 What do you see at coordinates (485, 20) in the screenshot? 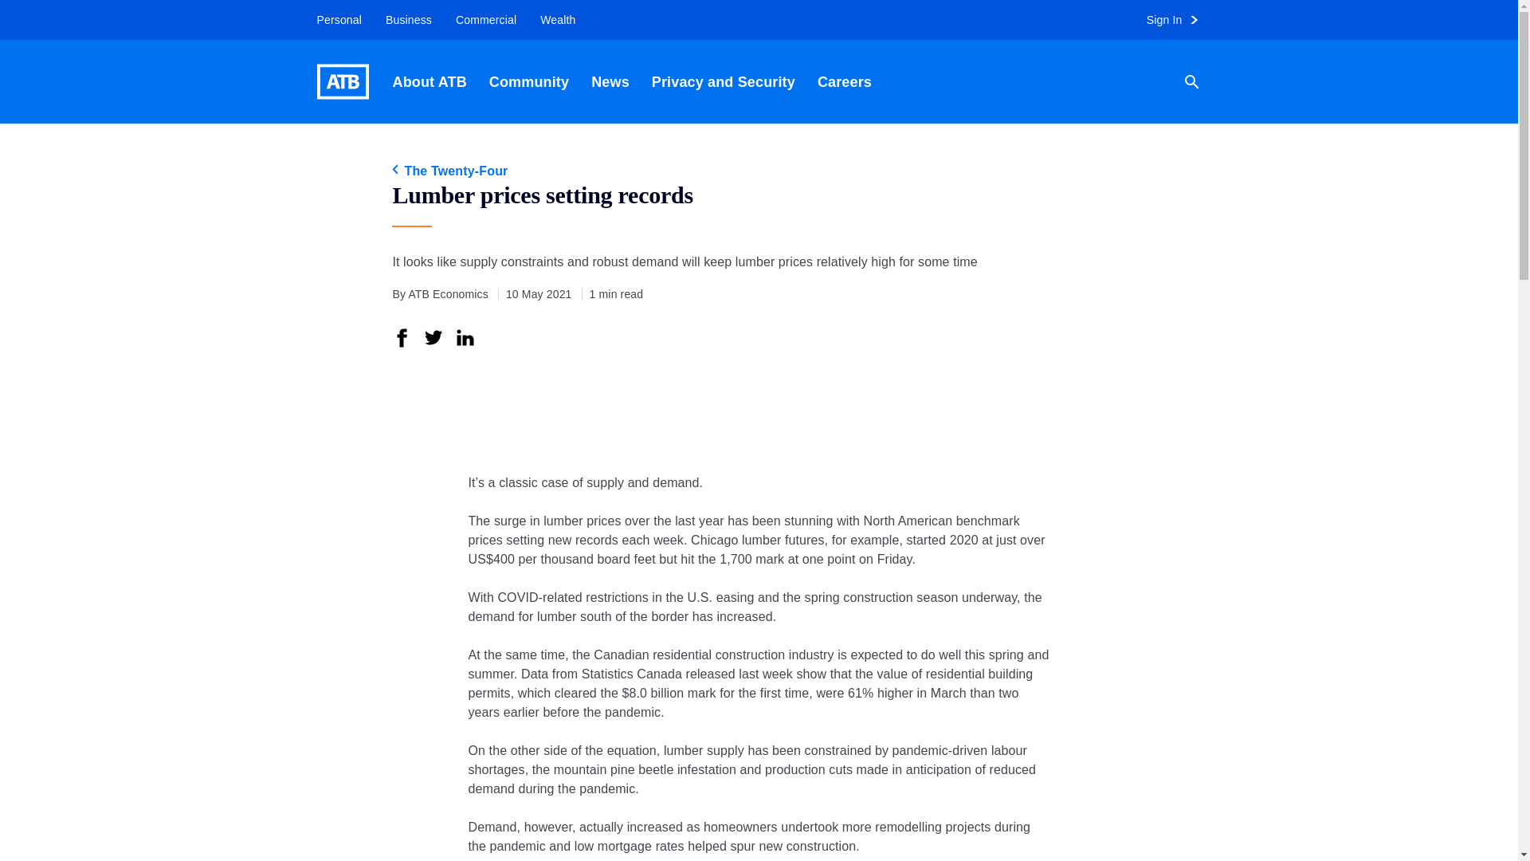
I see `Commercial` at bounding box center [485, 20].